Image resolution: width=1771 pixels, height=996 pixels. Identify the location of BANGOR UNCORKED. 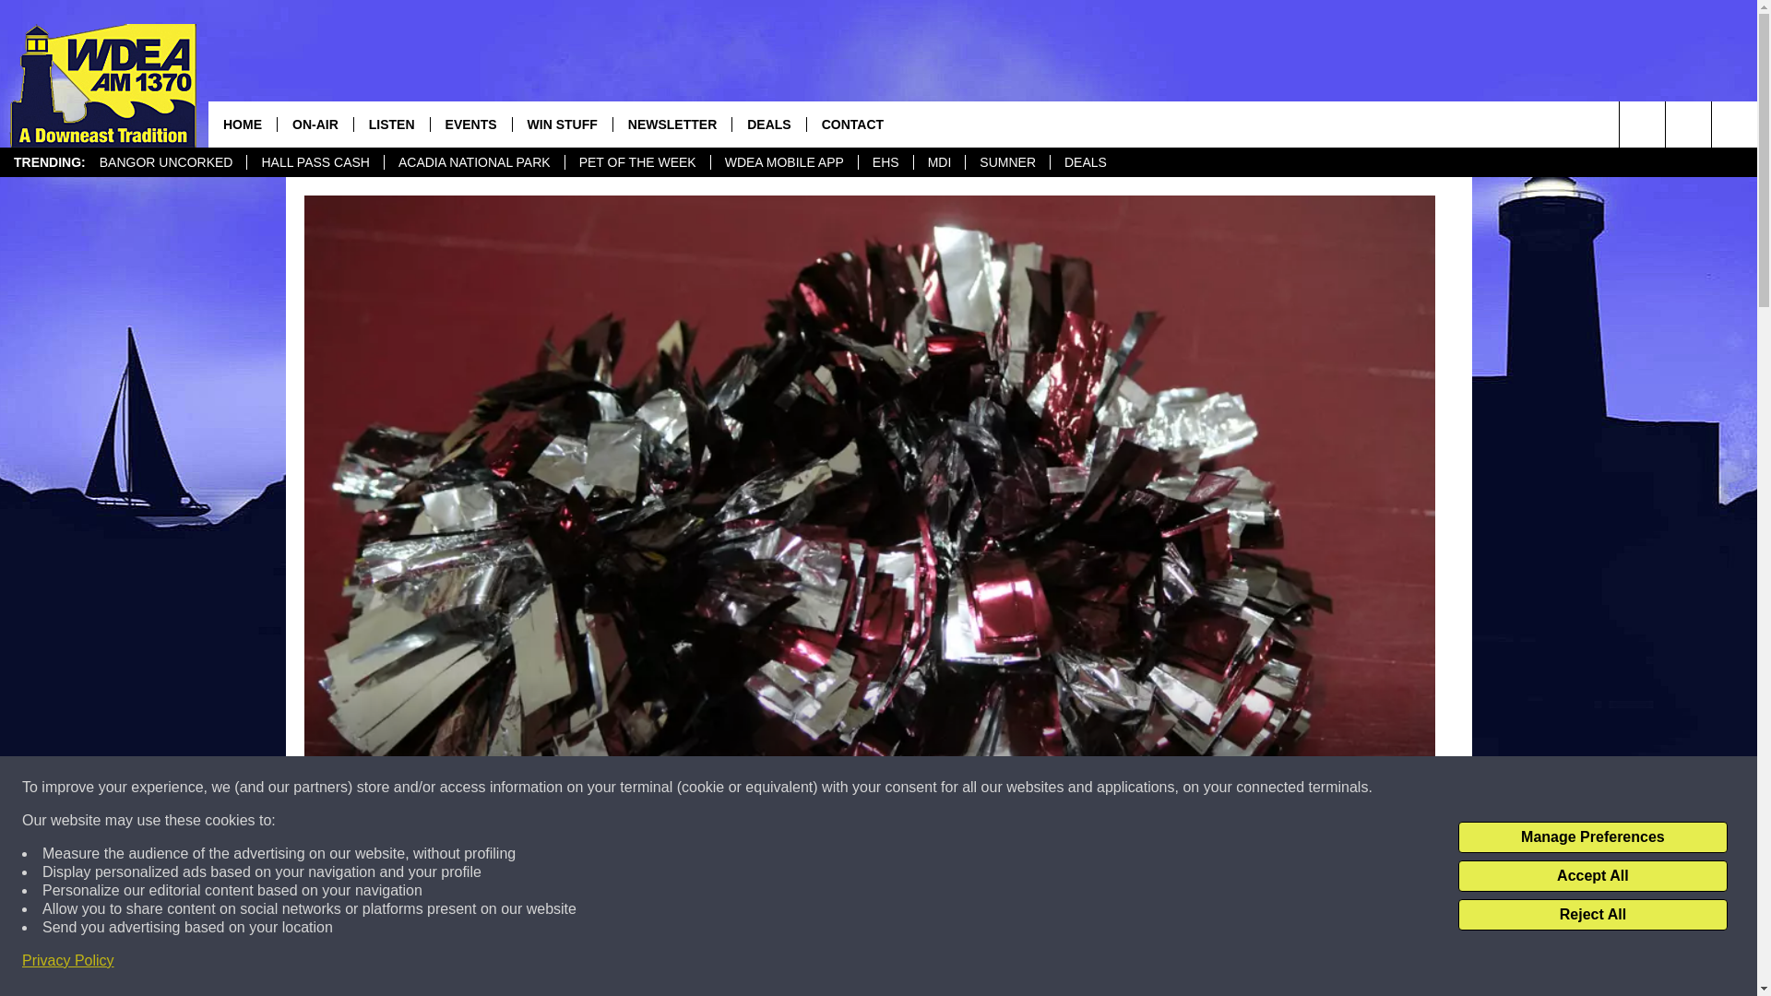
(166, 162).